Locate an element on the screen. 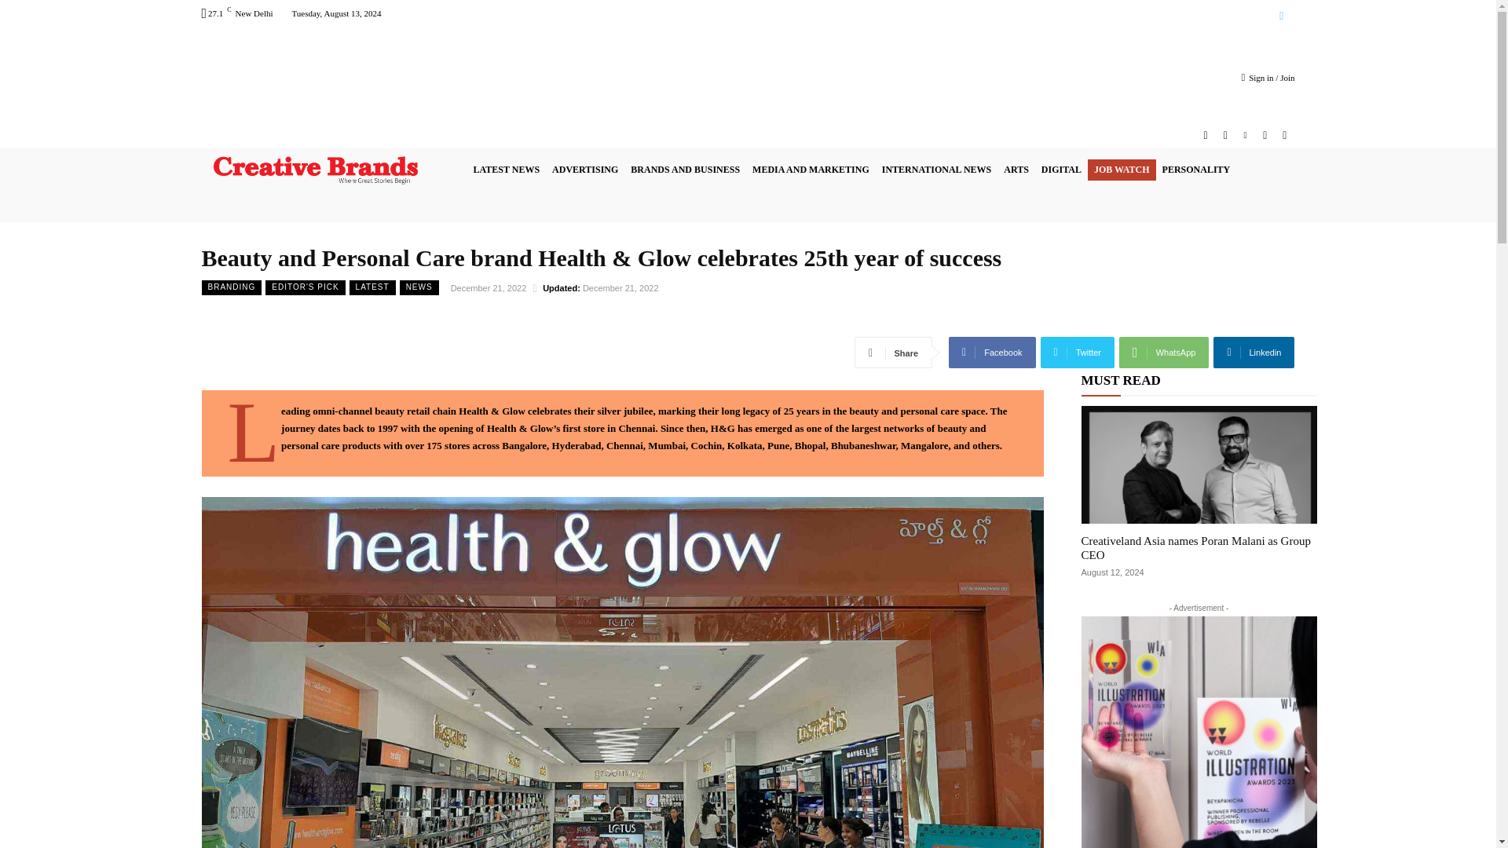 The width and height of the screenshot is (1508, 848). LATEST NEWS is located at coordinates (506, 170).